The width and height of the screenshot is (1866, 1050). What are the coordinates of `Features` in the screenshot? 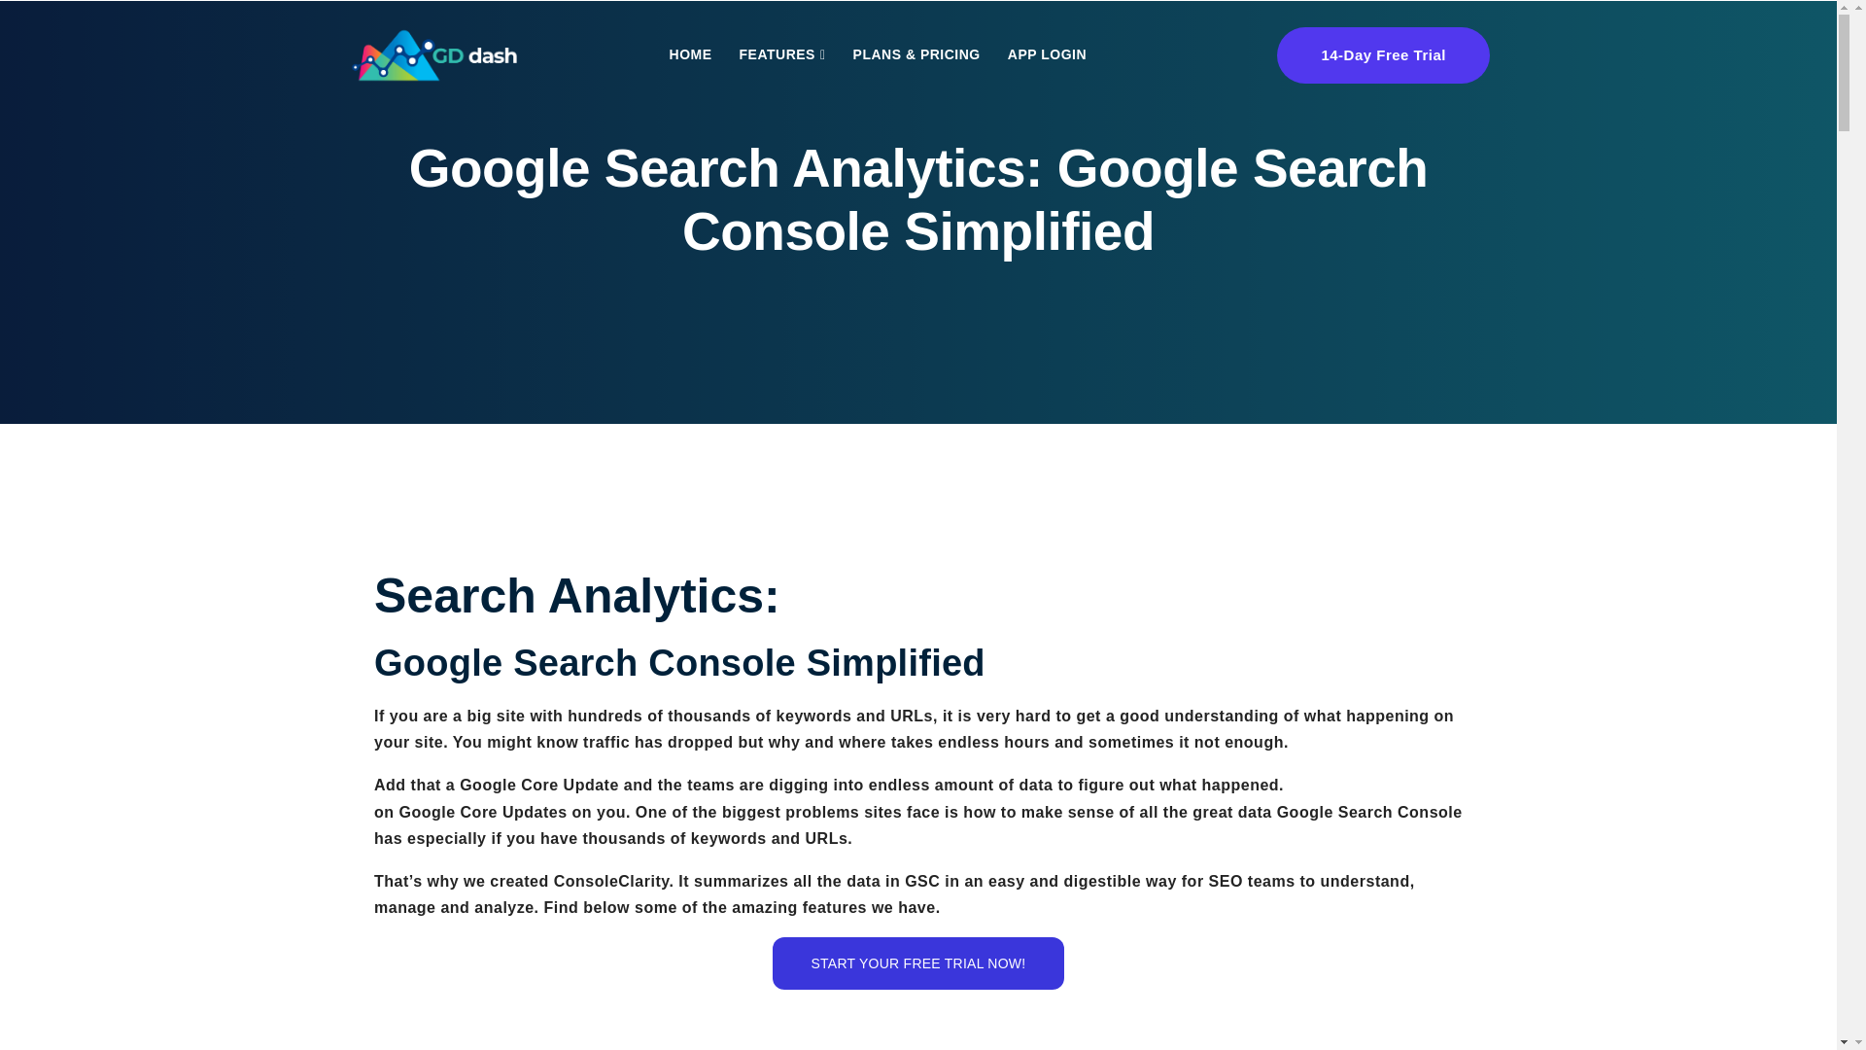 It's located at (782, 54).